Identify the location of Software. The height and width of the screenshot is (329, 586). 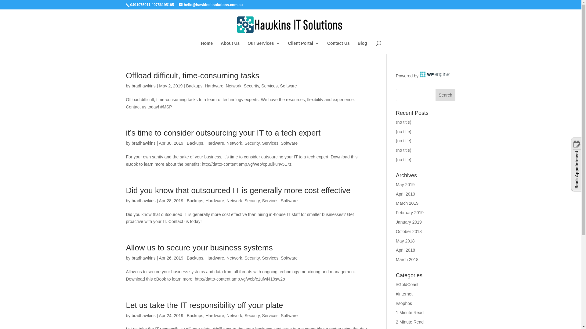
(289, 143).